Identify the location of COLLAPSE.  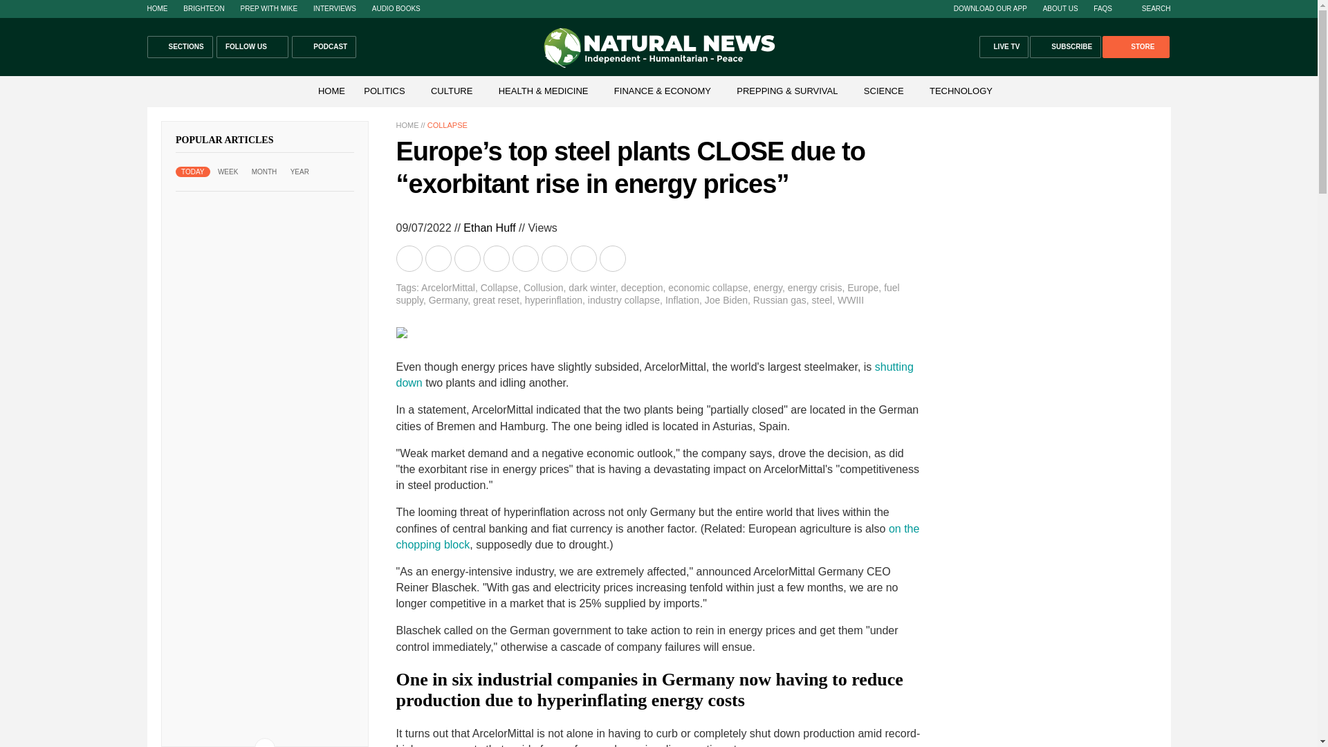
(447, 124).